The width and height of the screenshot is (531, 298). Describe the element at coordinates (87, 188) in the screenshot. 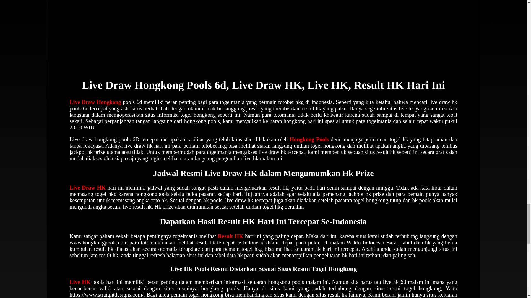

I see `Live Draw HK` at that location.